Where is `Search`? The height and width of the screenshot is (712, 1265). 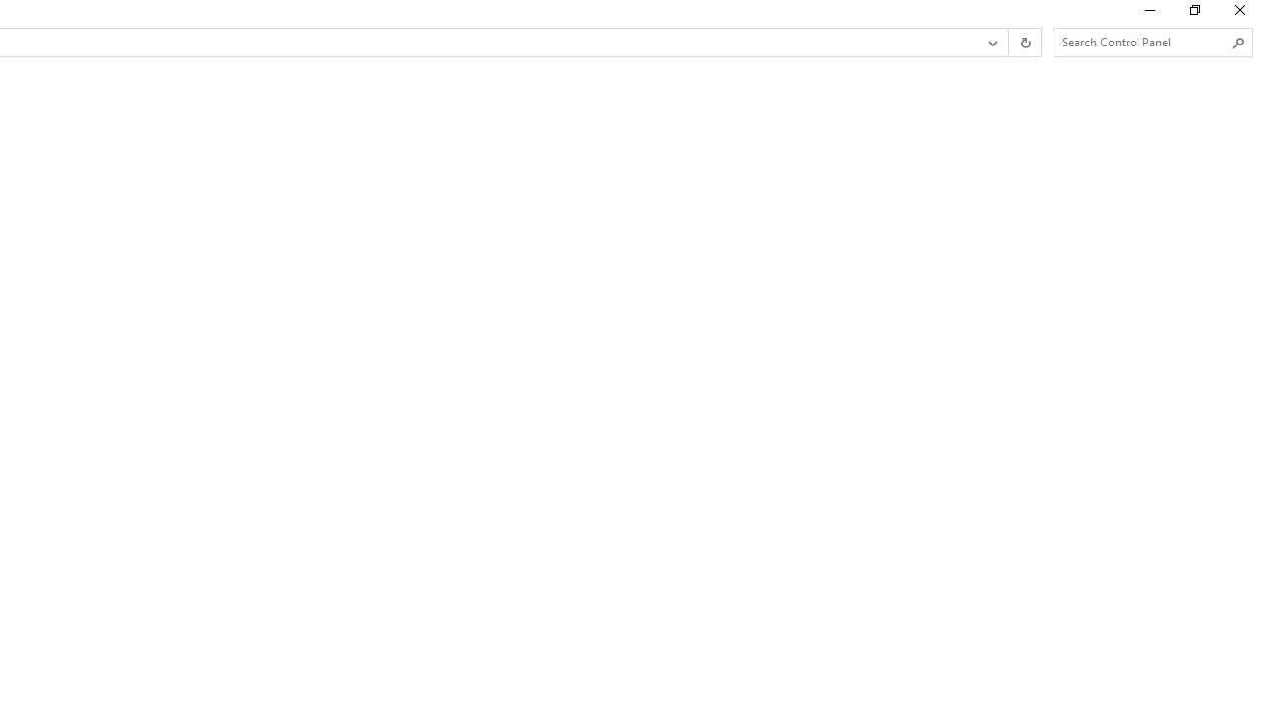 Search is located at coordinates (1239, 43).